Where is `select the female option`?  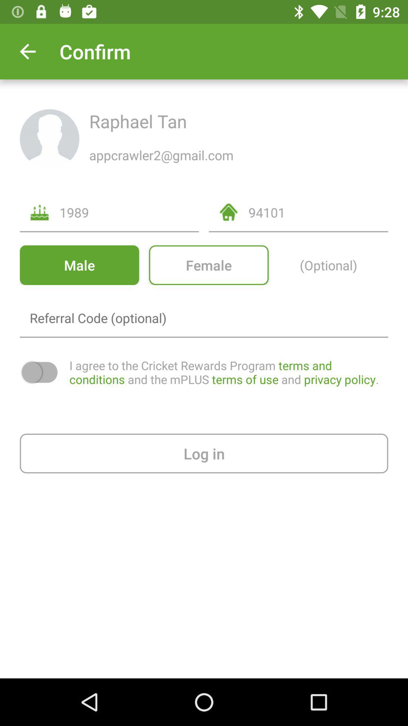 select the female option is located at coordinates (209, 265).